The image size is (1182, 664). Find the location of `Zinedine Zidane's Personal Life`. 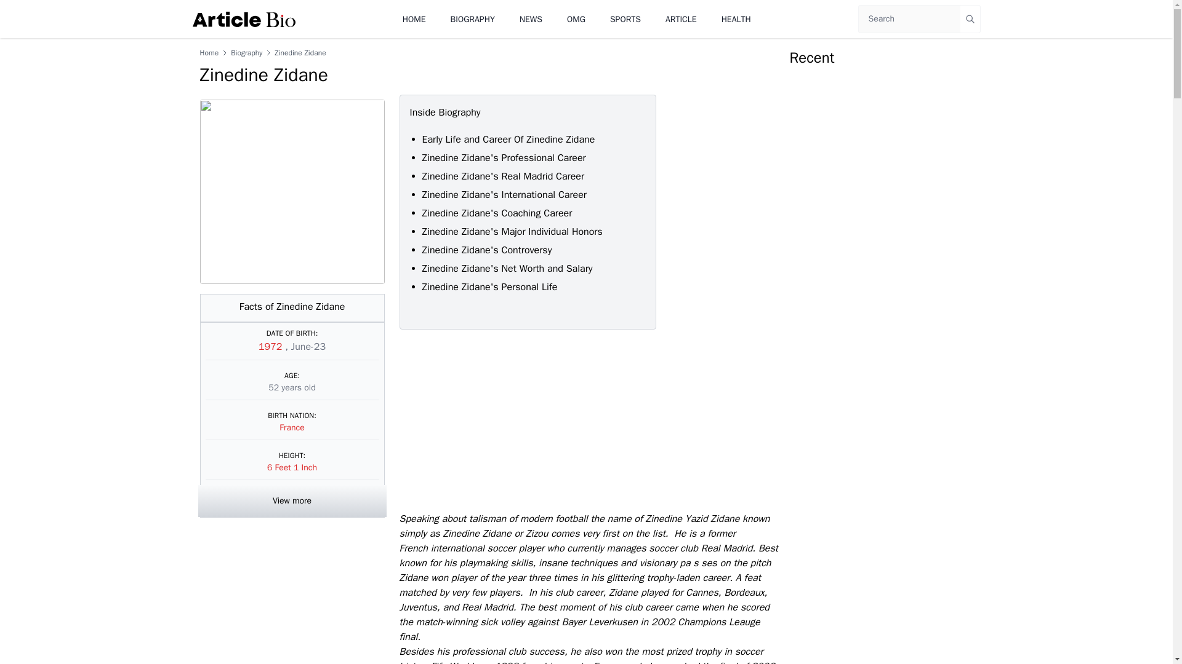

Zinedine Zidane's Personal Life is located at coordinates (490, 287).